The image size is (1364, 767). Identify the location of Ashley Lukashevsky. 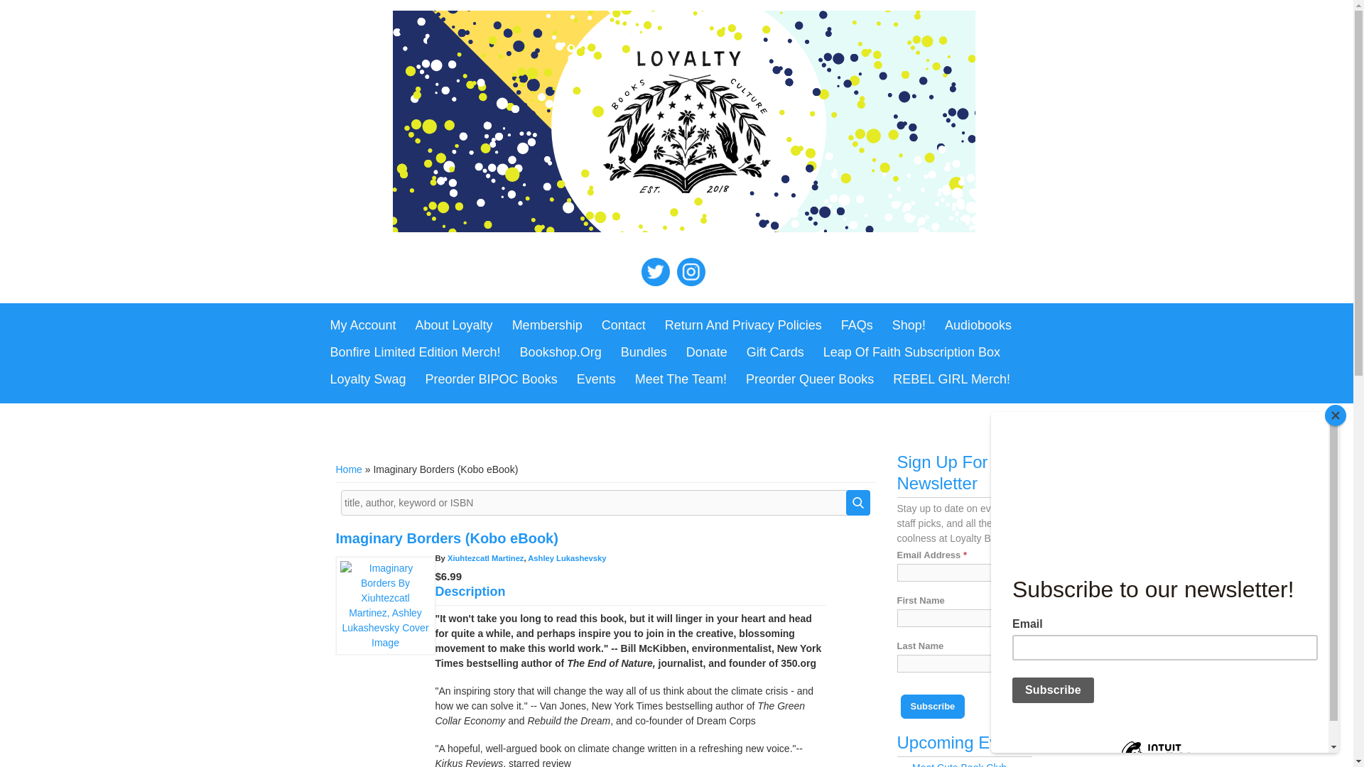
(567, 557).